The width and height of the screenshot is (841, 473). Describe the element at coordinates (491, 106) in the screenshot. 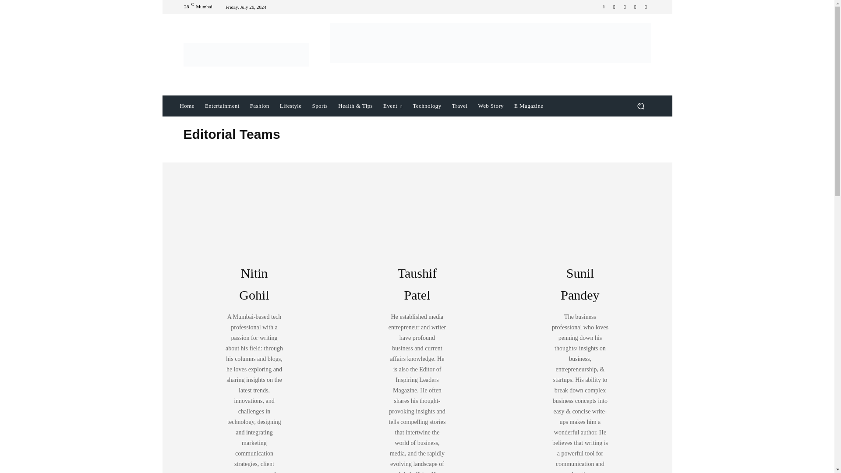

I see `Web Story` at that location.